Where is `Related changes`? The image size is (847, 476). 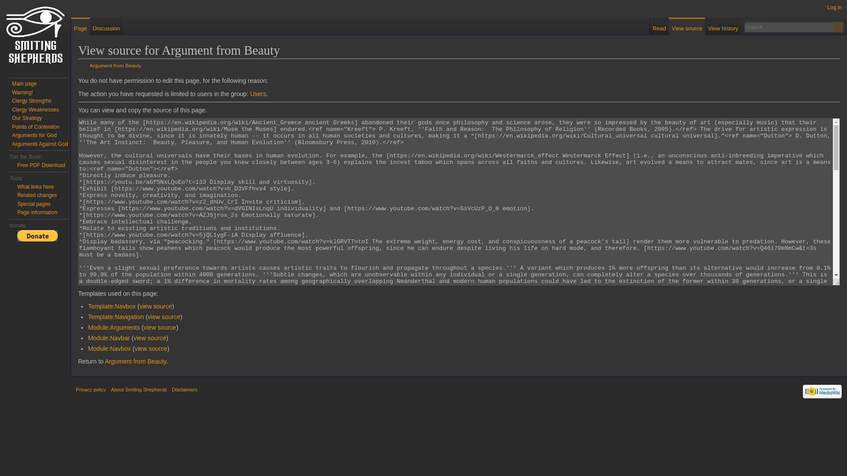 Related changes is located at coordinates (37, 195).